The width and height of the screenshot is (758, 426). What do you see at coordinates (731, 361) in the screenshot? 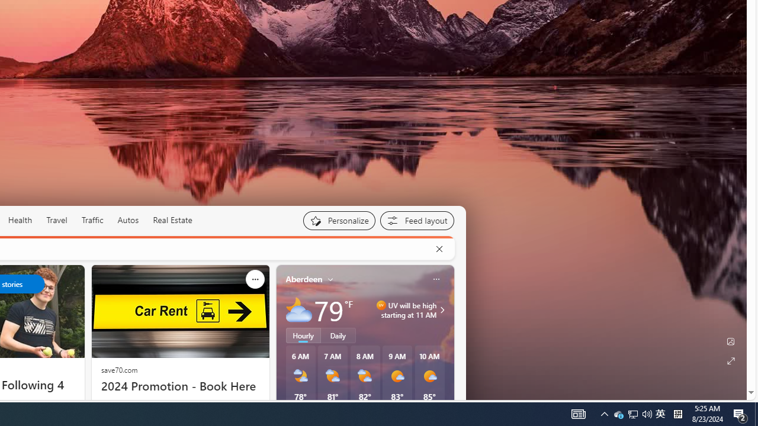
I see `Expand background` at bounding box center [731, 361].